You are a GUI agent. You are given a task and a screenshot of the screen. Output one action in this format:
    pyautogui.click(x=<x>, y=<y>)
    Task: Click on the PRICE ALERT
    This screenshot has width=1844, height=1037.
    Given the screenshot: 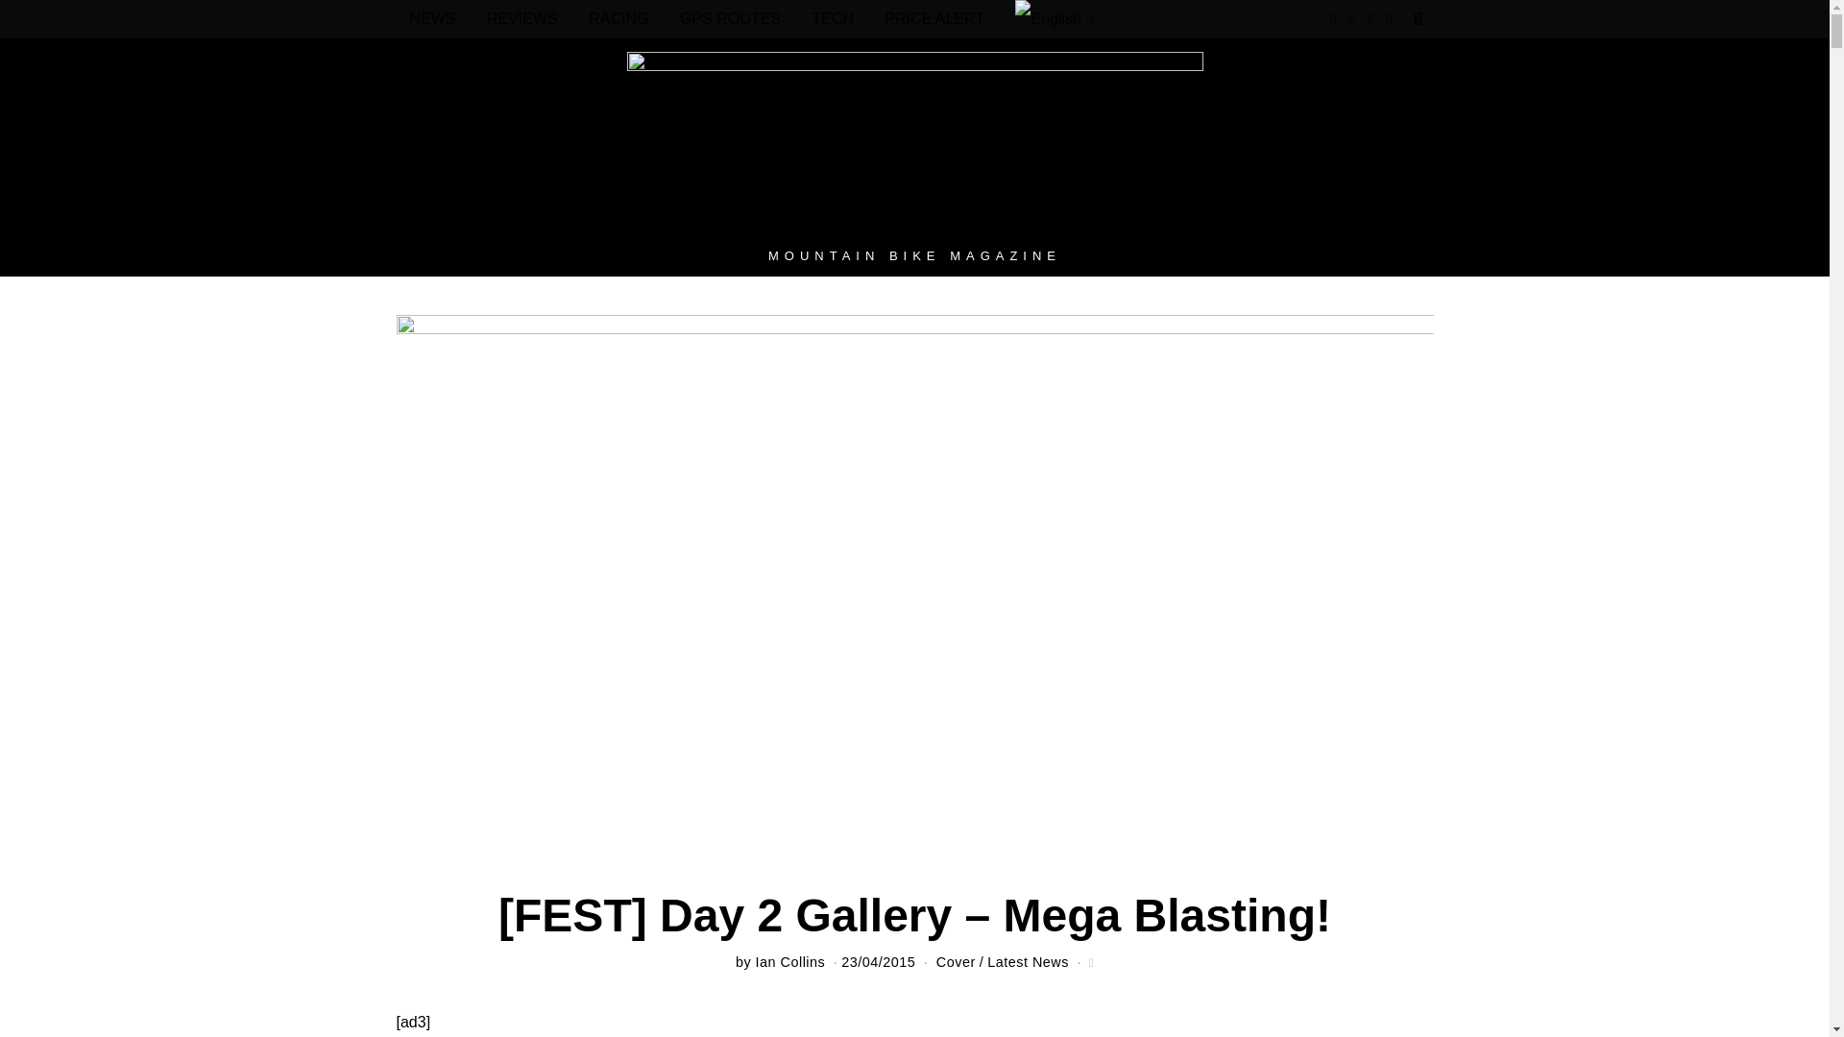 What is the action you would take?
    pyautogui.click(x=934, y=19)
    